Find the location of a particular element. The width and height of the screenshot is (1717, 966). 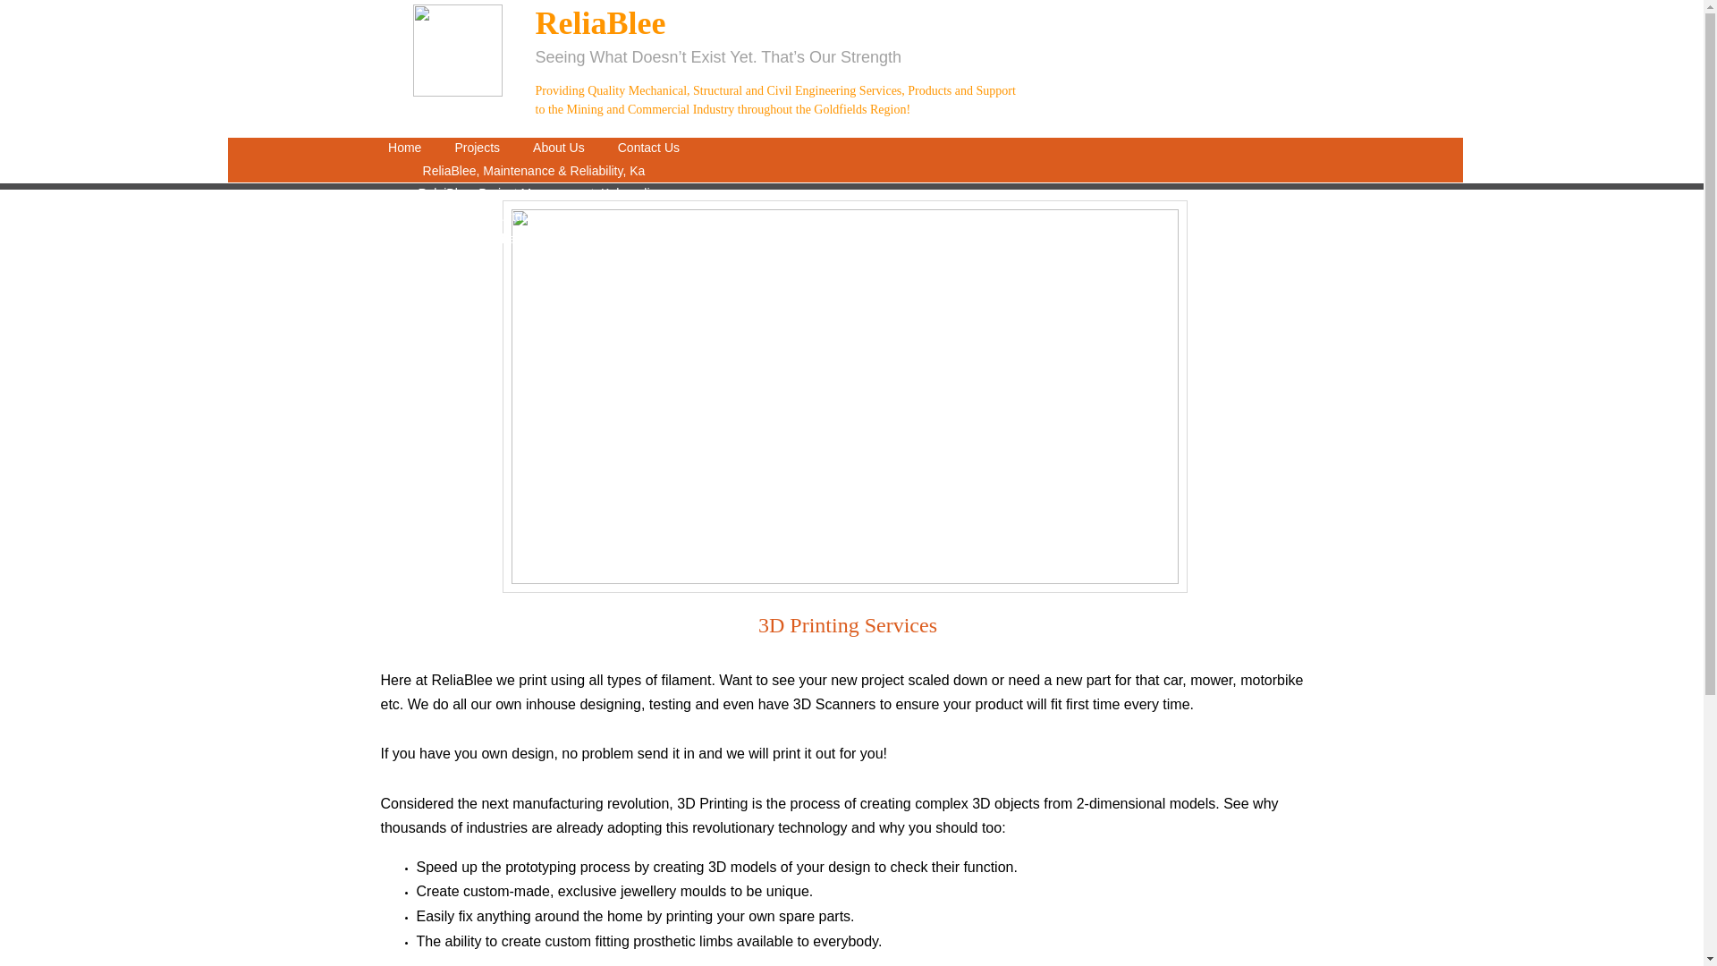

Home is located at coordinates (404, 148).